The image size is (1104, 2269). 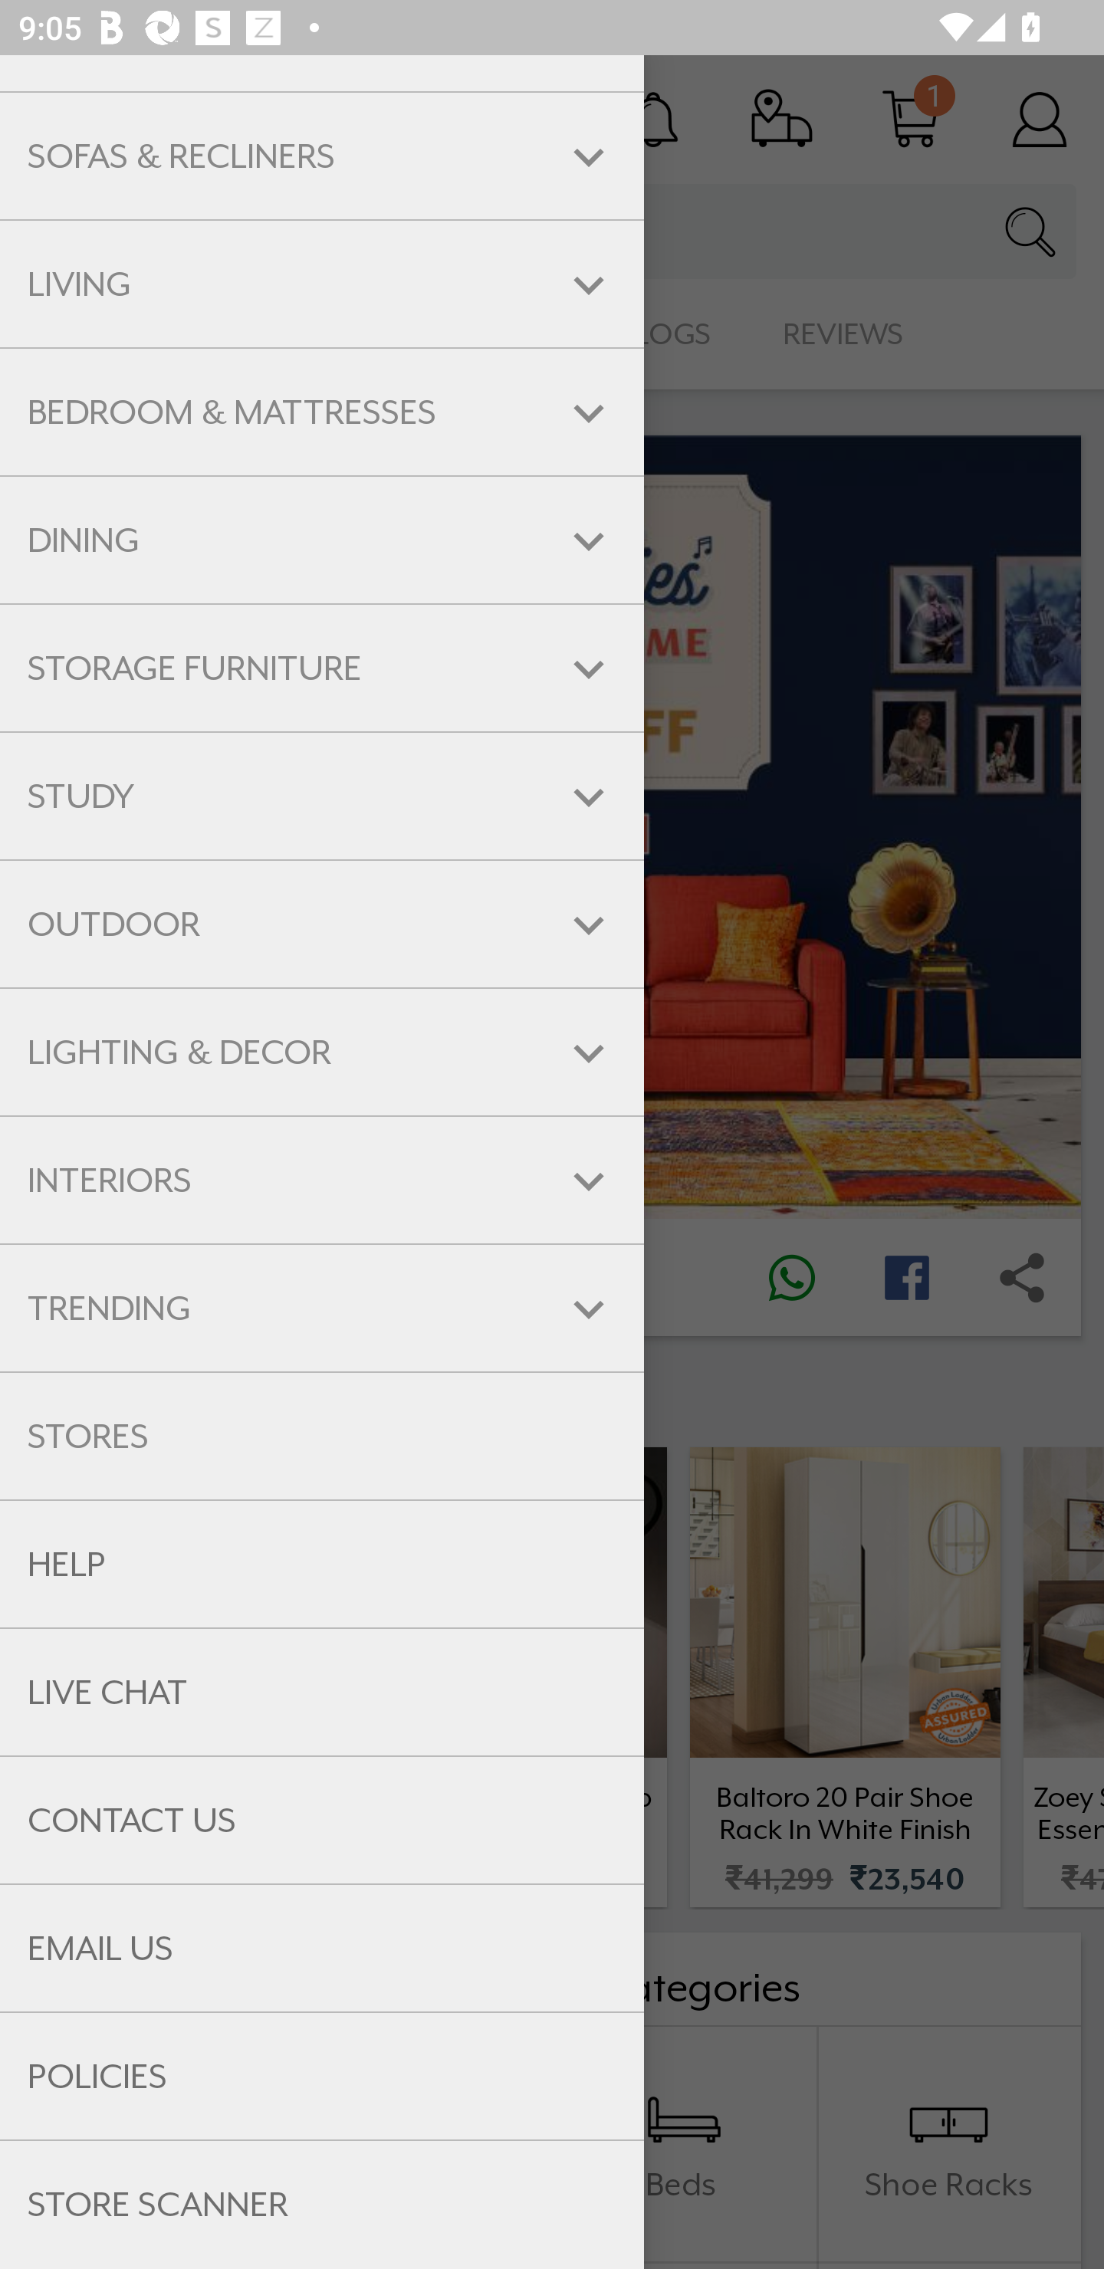 What do you see at coordinates (322, 1564) in the screenshot?
I see `HELP` at bounding box center [322, 1564].